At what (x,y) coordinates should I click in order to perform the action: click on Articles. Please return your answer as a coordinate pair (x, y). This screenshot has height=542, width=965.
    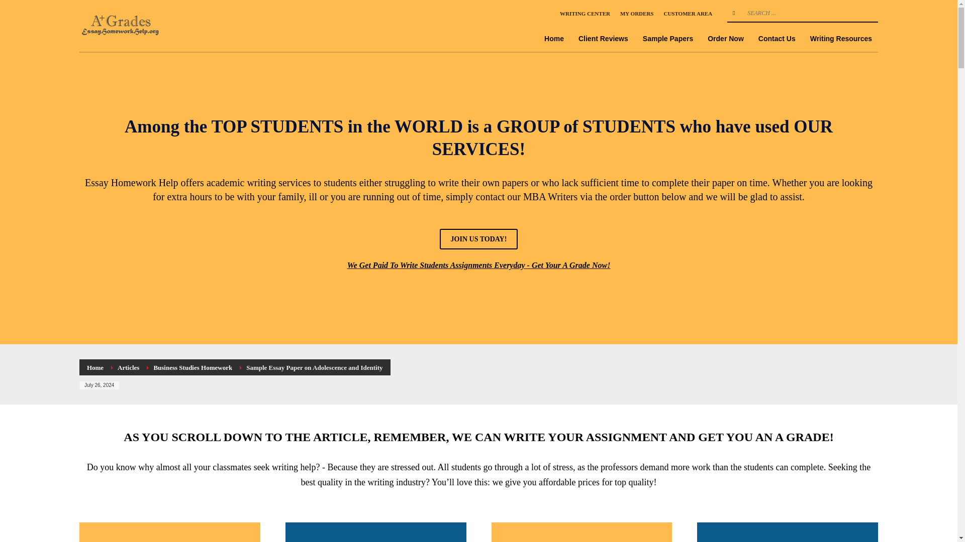
    Looking at the image, I should click on (128, 367).